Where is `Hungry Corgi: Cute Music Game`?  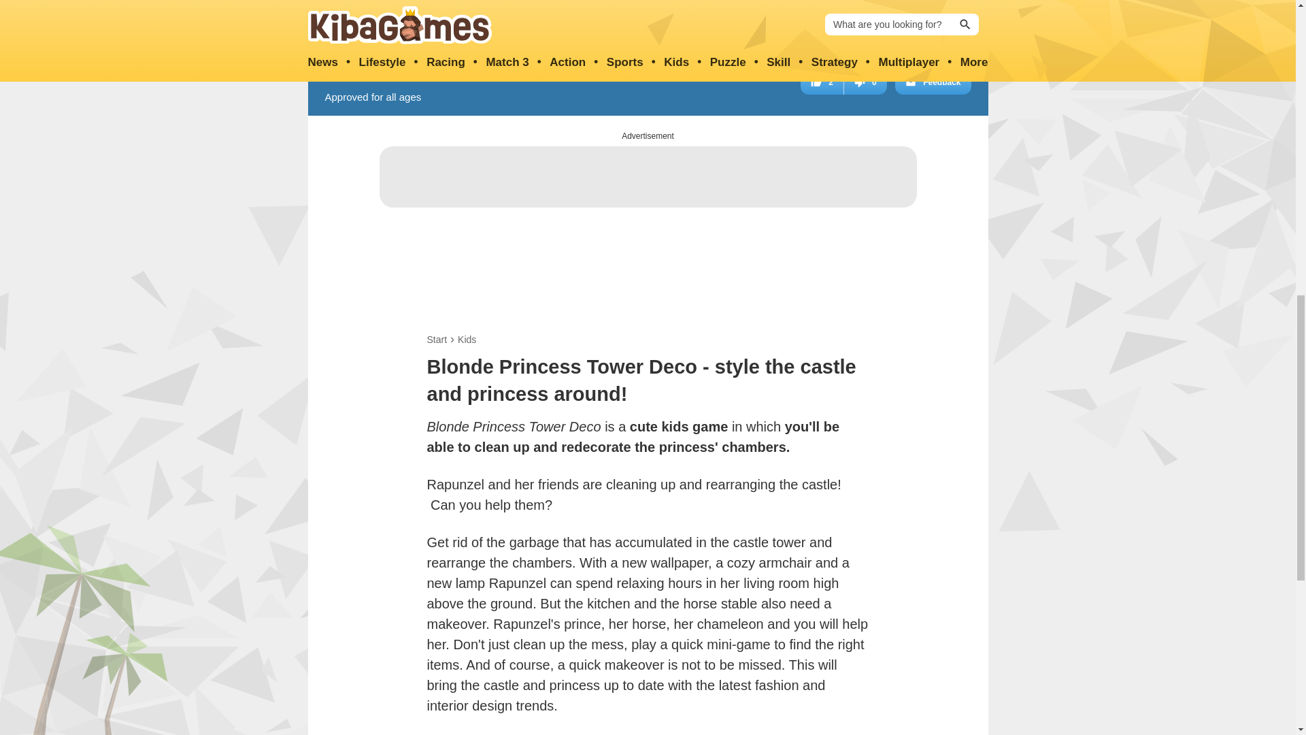
Hungry Corgi: Cute Music Game is located at coordinates (939, 16).